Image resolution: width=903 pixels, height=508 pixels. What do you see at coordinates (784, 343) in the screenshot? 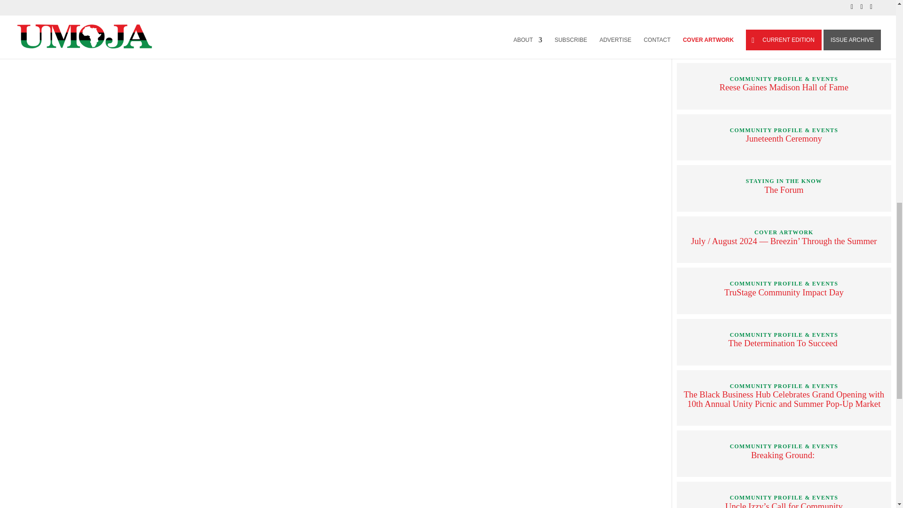
I see `The Determination To Succeed ` at bounding box center [784, 343].